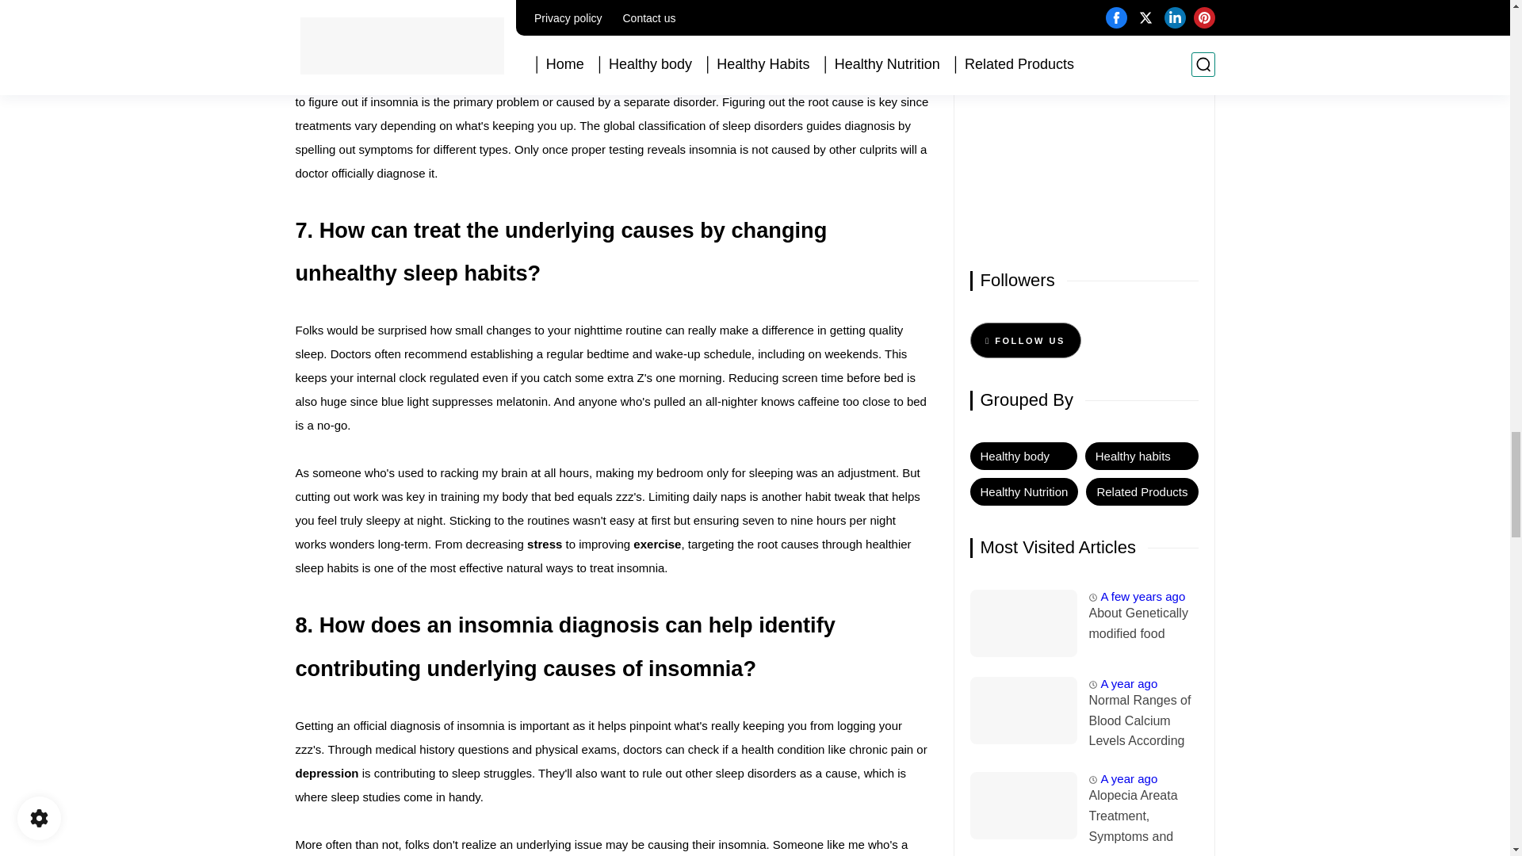 The height and width of the screenshot is (856, 1522). Describe the element at coordinates (327, 772) in the screenshot. I see `depression` at that location.